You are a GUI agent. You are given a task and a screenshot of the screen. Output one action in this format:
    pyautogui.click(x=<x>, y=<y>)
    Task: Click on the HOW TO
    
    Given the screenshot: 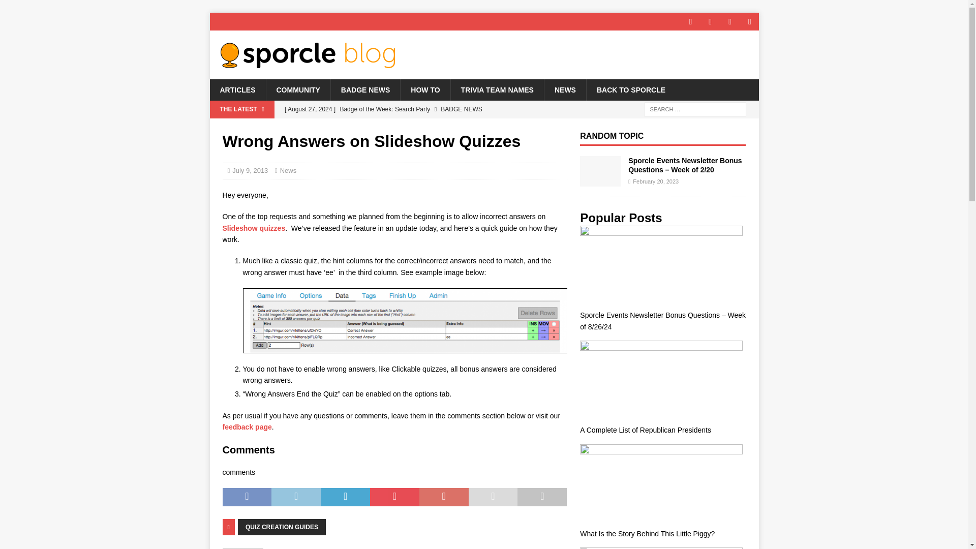 What is the action you would take?
    pyautogui.click(x=425, y=89)
    